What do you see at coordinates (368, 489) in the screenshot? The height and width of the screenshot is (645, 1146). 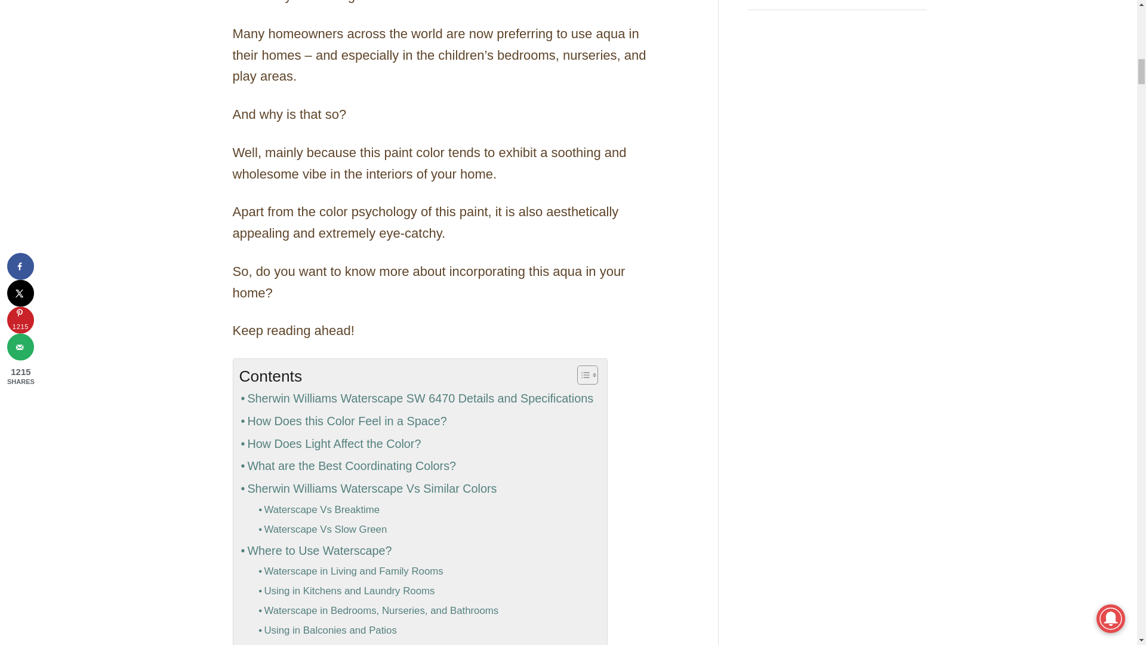 I see `Sherwin Williams Waterscape Vs Similar Colors` at bounding box center [368, 489].